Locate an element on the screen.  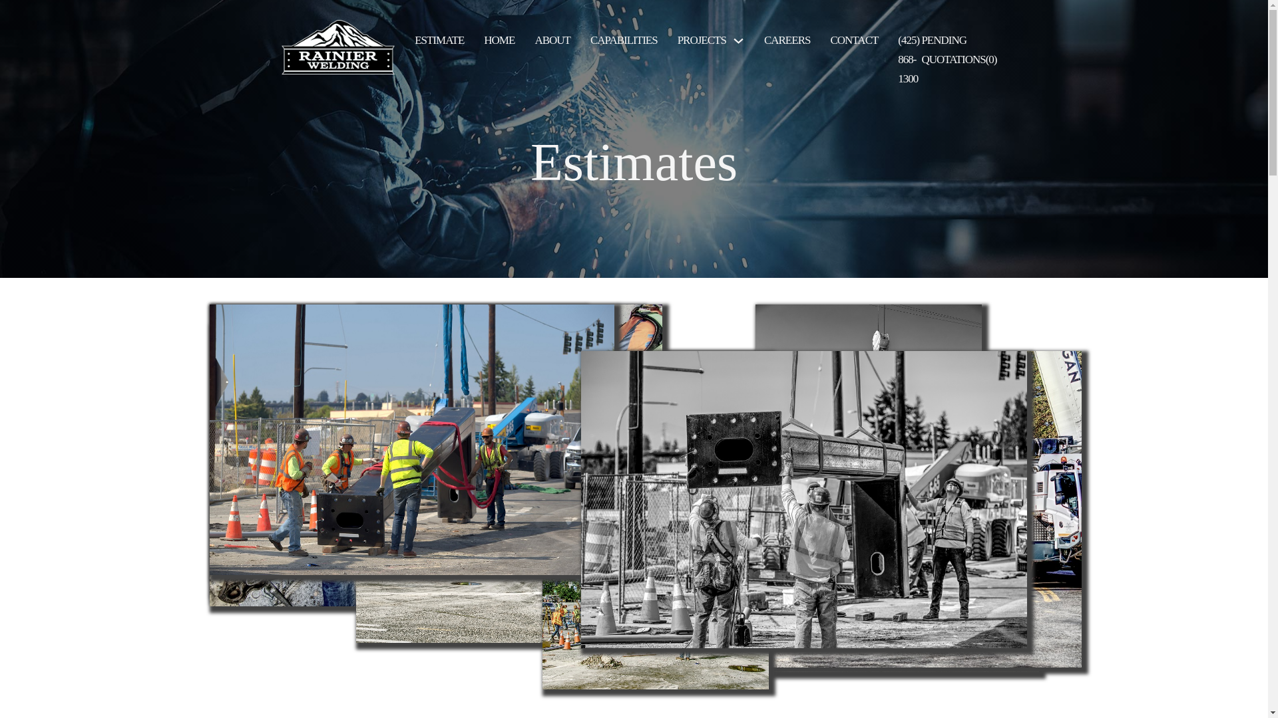
PROJECTS is located at coordinates (702, 41).